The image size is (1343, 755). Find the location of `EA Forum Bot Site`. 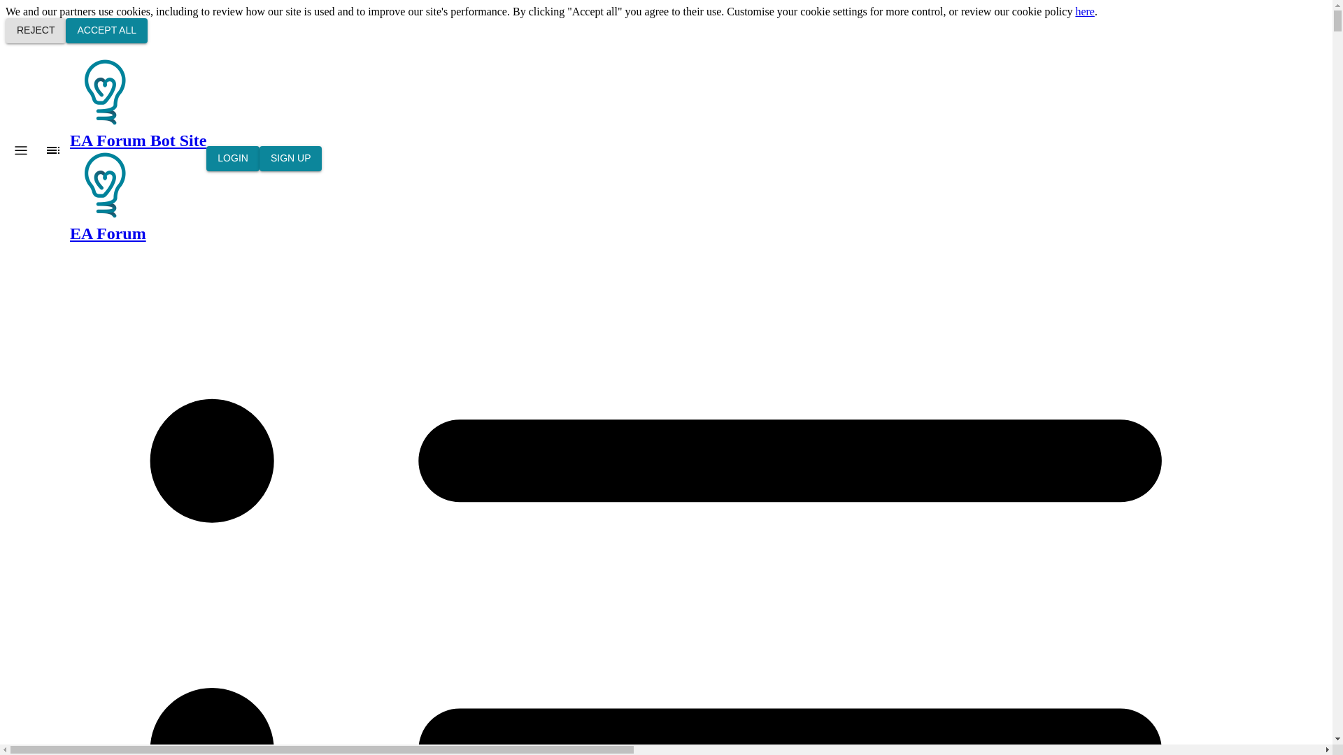

EA Forum Bot Site is located at coordinates (104, 185).